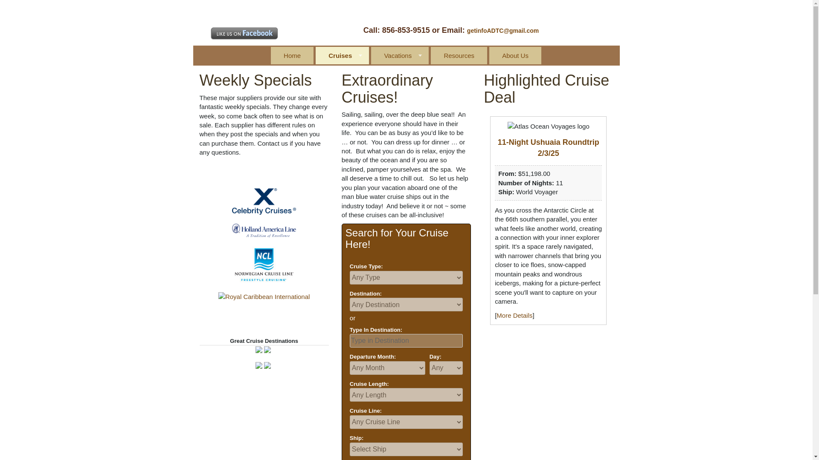 This screenshot has width=819, height=460. What do you see at coordinates (515, 56) in the screenshot?
I see `About Us` at bounding box center [515, 56].